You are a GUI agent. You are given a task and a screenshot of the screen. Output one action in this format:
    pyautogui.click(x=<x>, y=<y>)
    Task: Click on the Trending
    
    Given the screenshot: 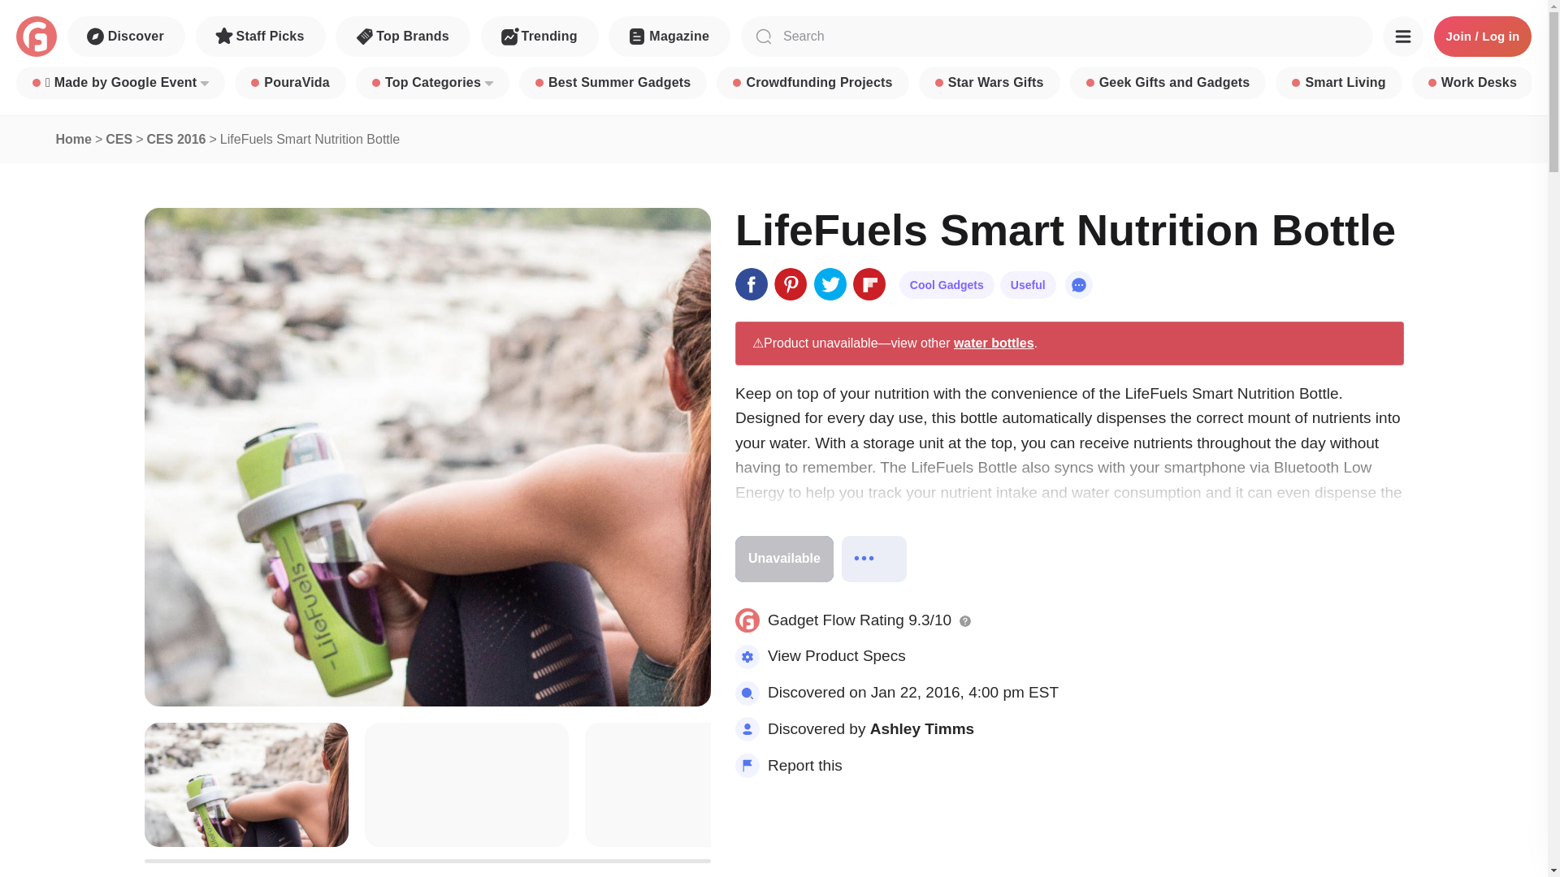 What is the action you would take?
    pyautogui.click(x=539, y=37)
    